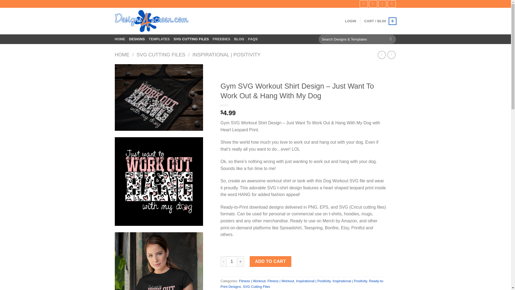 The height and width of the screenshot is (290, 515). Describe the element at coordinates (373, 4) in the screenshot. I see `Follow on Instagram` at that location.